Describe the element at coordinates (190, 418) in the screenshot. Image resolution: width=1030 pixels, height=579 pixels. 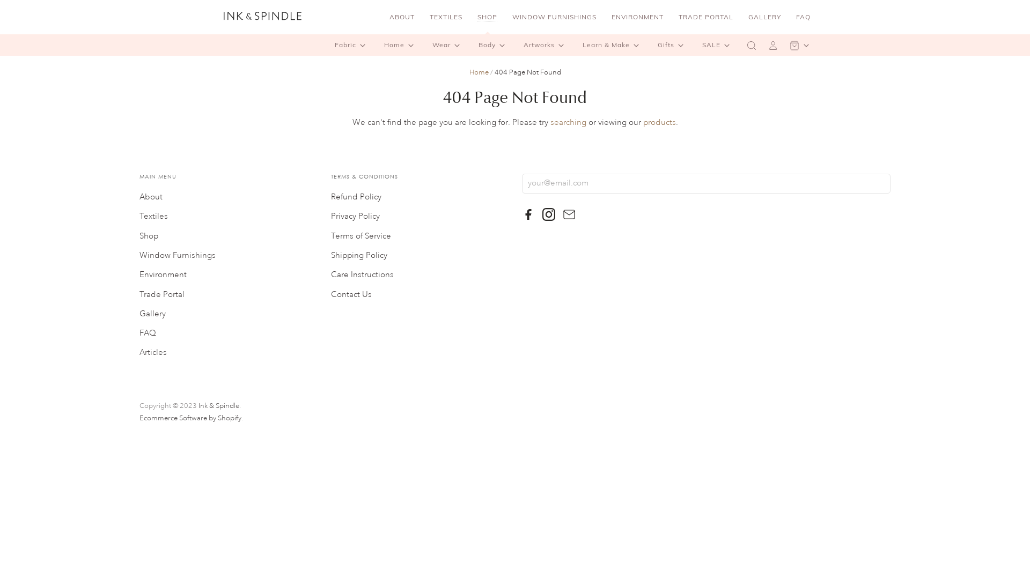
I see `Ecommerce Software by Shopify` at that location.